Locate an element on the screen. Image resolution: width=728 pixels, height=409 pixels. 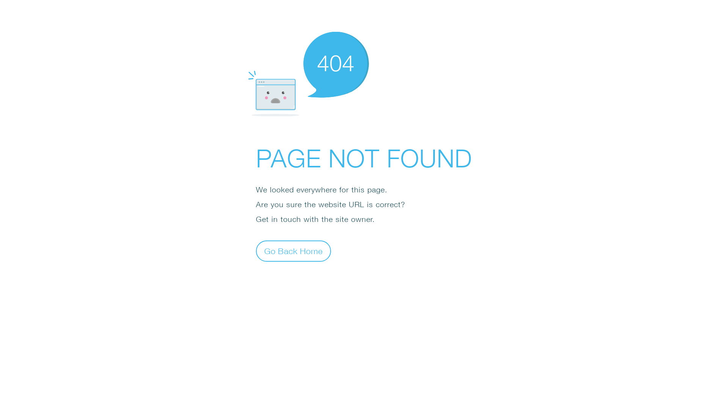
Go Back Home is located at coordinates (293, 251).